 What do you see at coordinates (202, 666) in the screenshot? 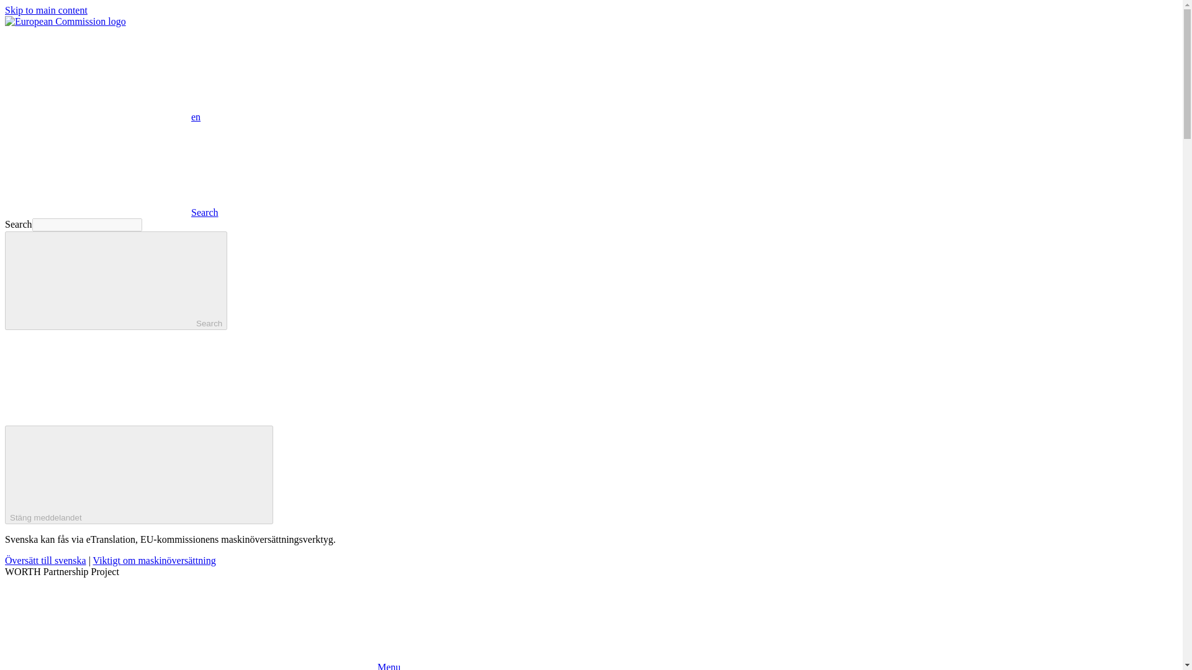
I see `Menu` at bounding box center [202, 666].